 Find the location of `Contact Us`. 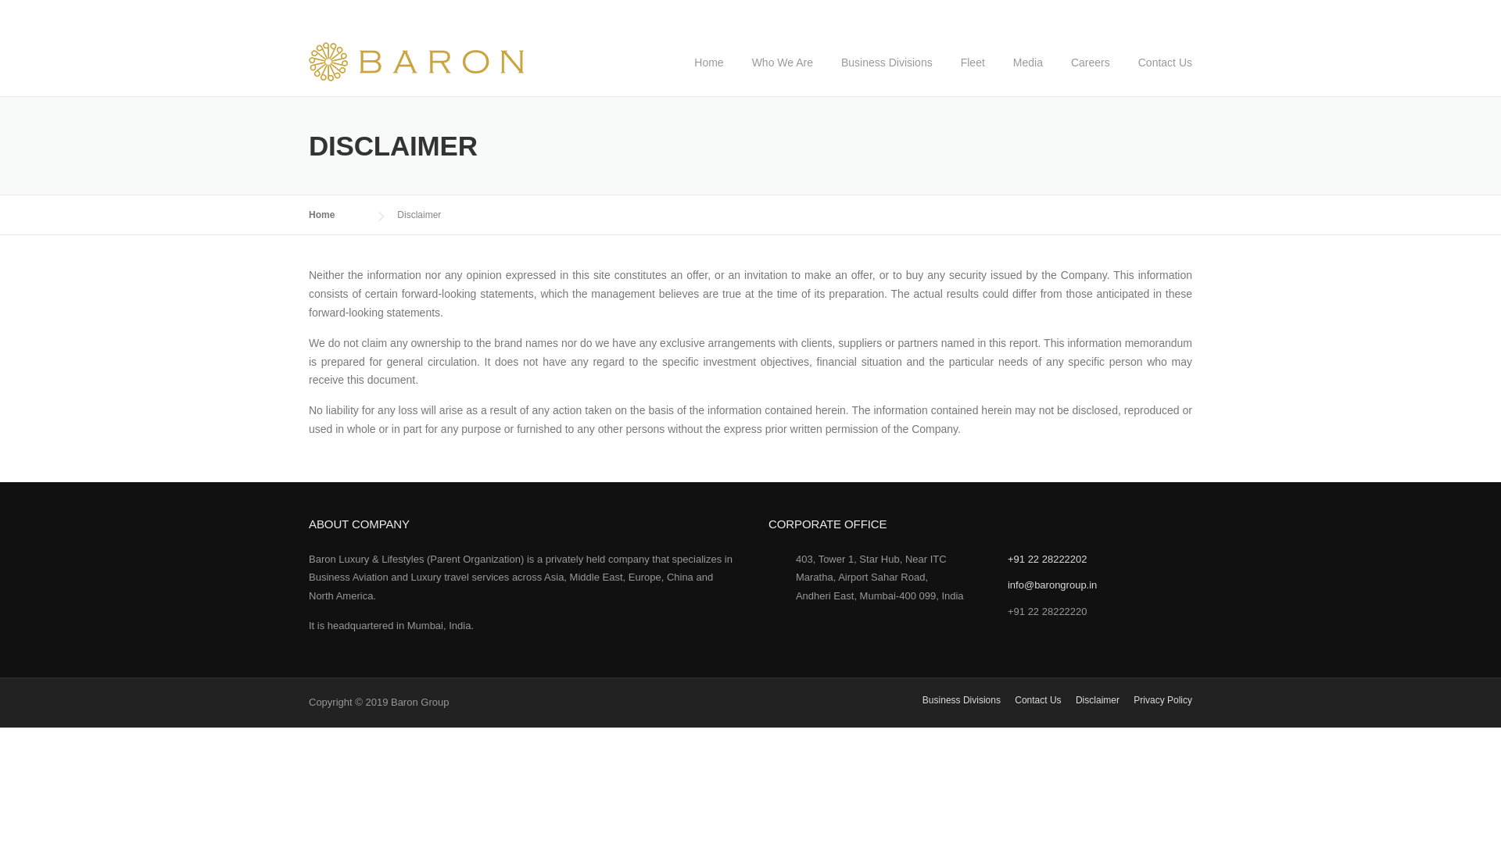

Contact Us is located at coordinates (1037, 699).